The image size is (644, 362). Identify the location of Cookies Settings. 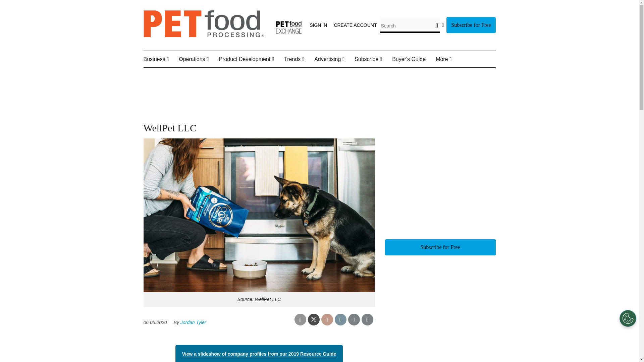
(628, 318).